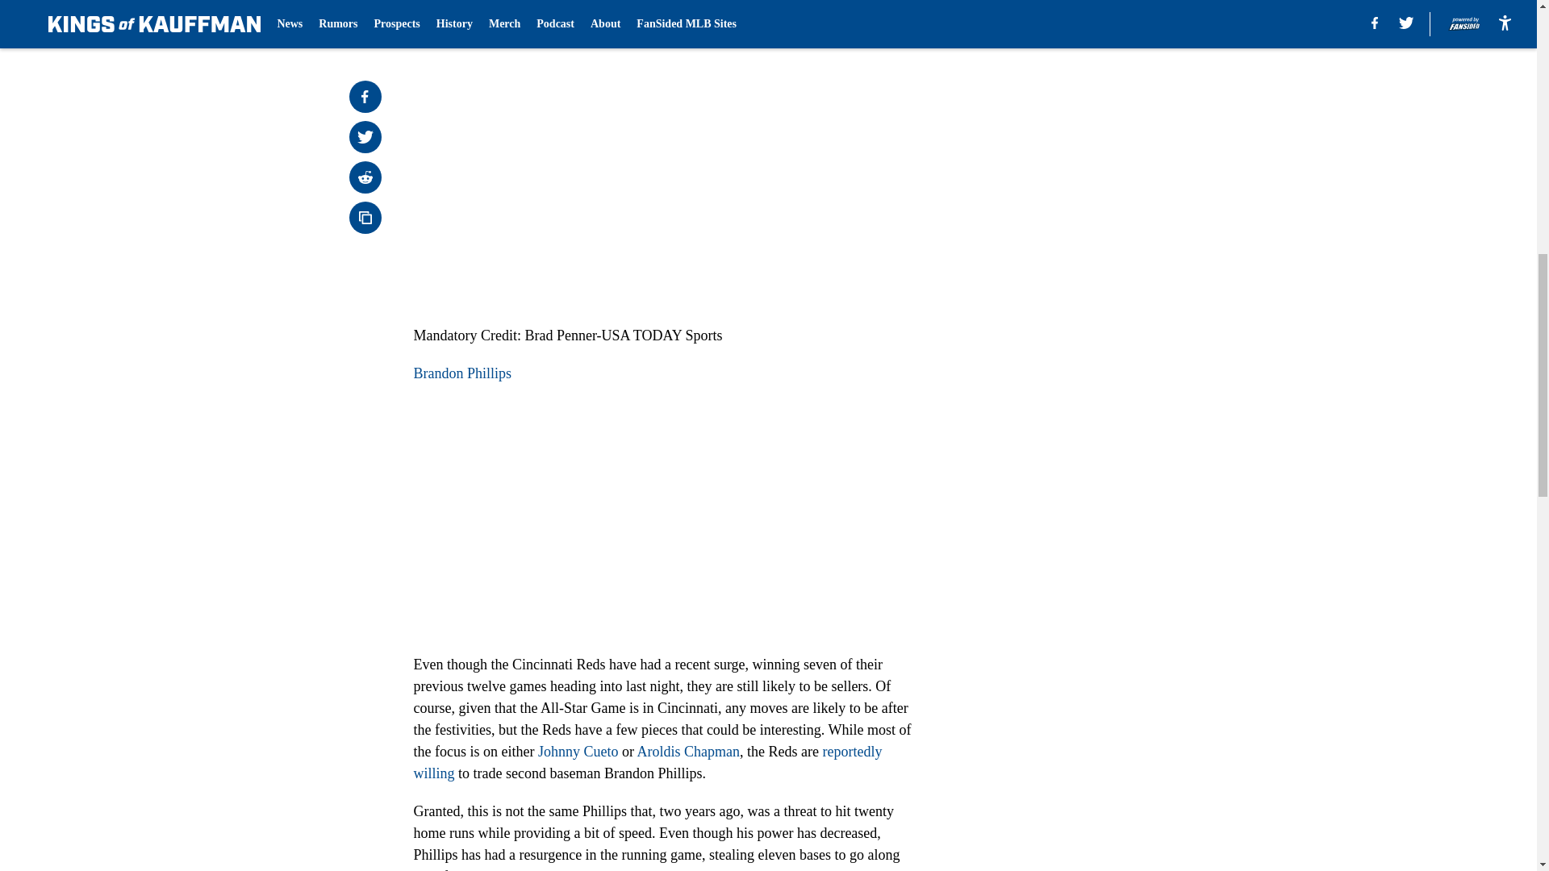 The image size is (1549, 871). What do you see at coordinates (461, 6) in the screenshot?
I see `Prev` at bounding box center [461, 6].